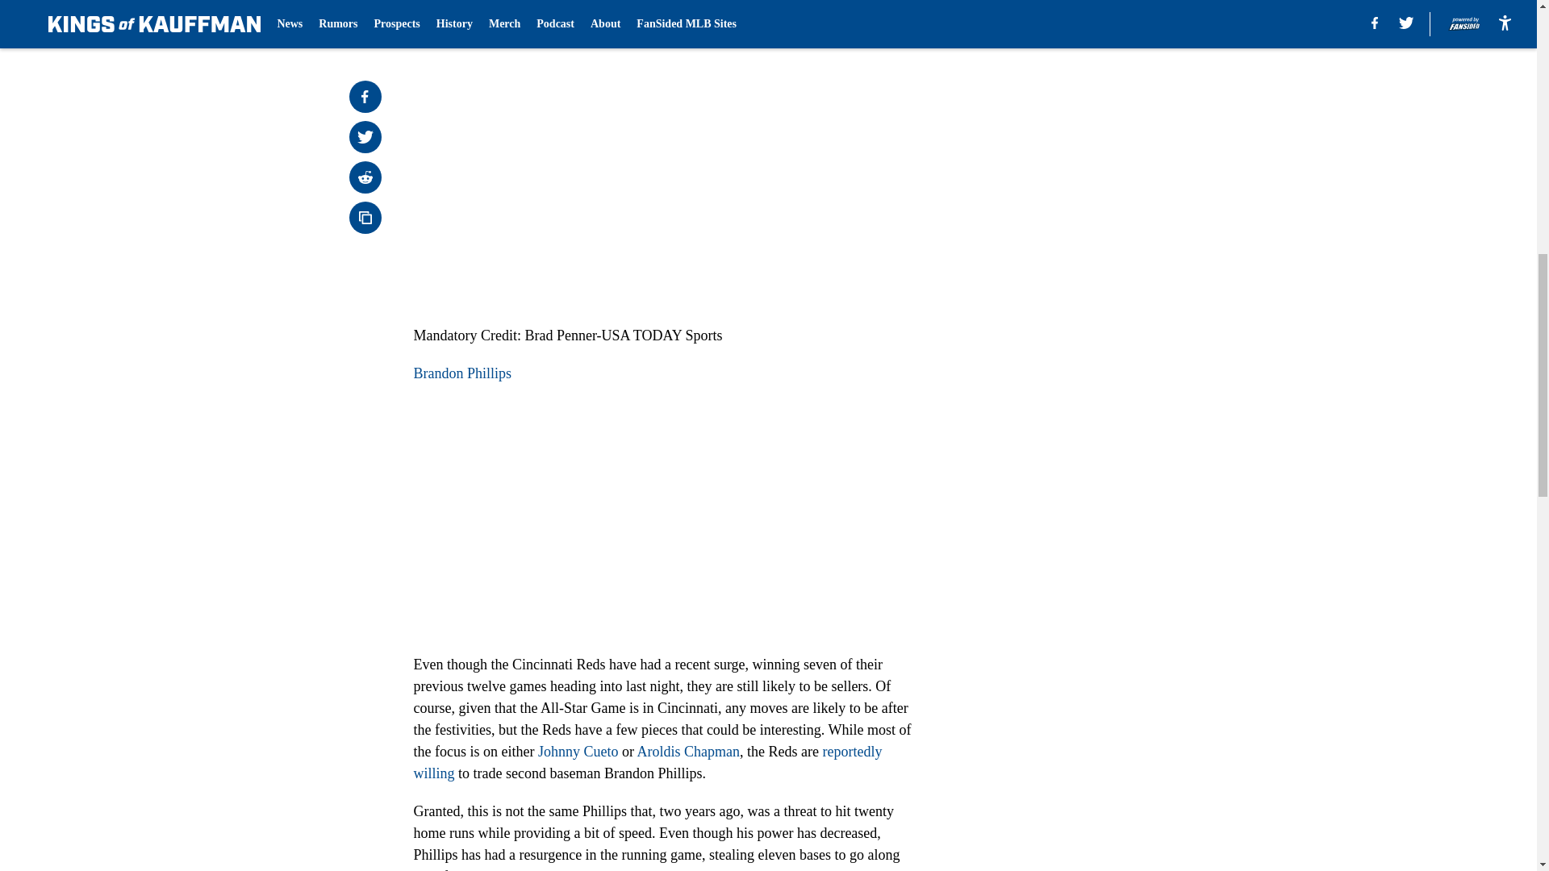 The image size is (1549, 871). What do you see at coordinates (461, 6) in the screenshot?
I see `Prev` at bounding box center [461, 6].